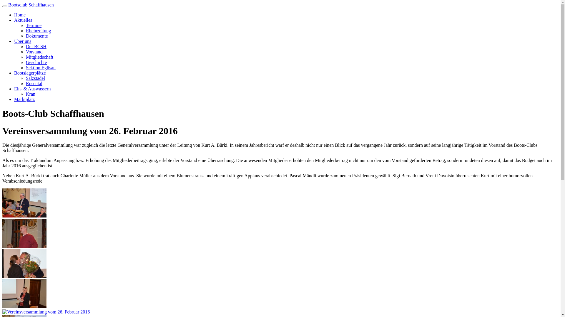 Image resolution: width=565 pixels, height=317 pixels. Describe the element at coordinates (37, 36) in the screenshot. I see `Dokumente` at that location.